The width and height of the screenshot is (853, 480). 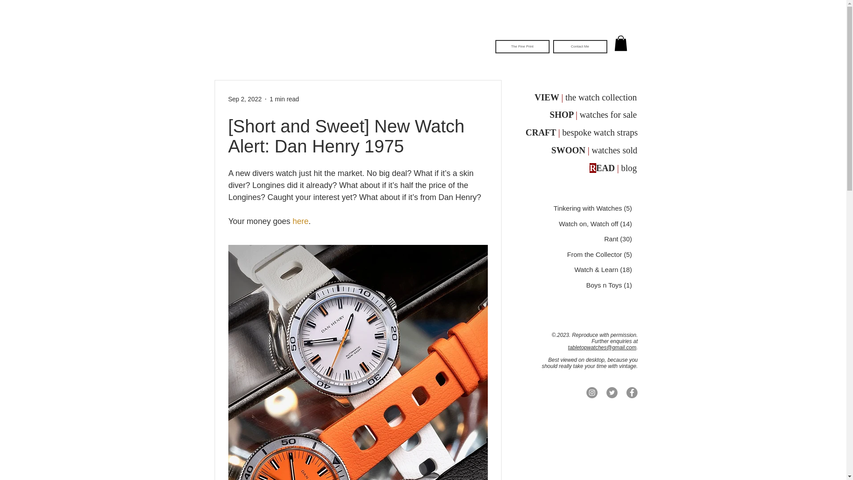 I want to click on here, so click(x=300, y=221).